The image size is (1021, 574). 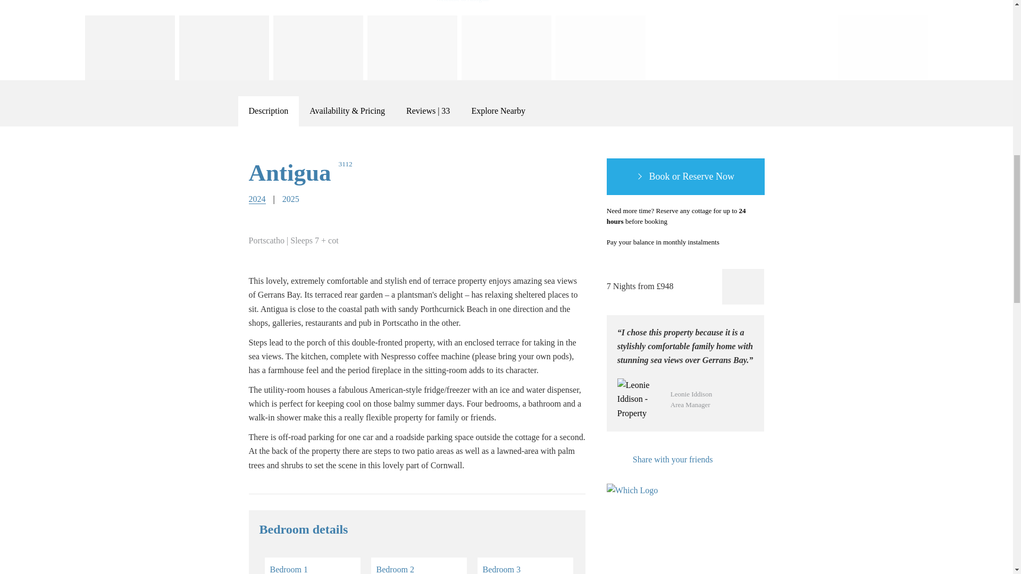 What do you see at coordinates (685, 177) in the screenshot?
I see `Book or Reserve` at bounding box center [685, 177].